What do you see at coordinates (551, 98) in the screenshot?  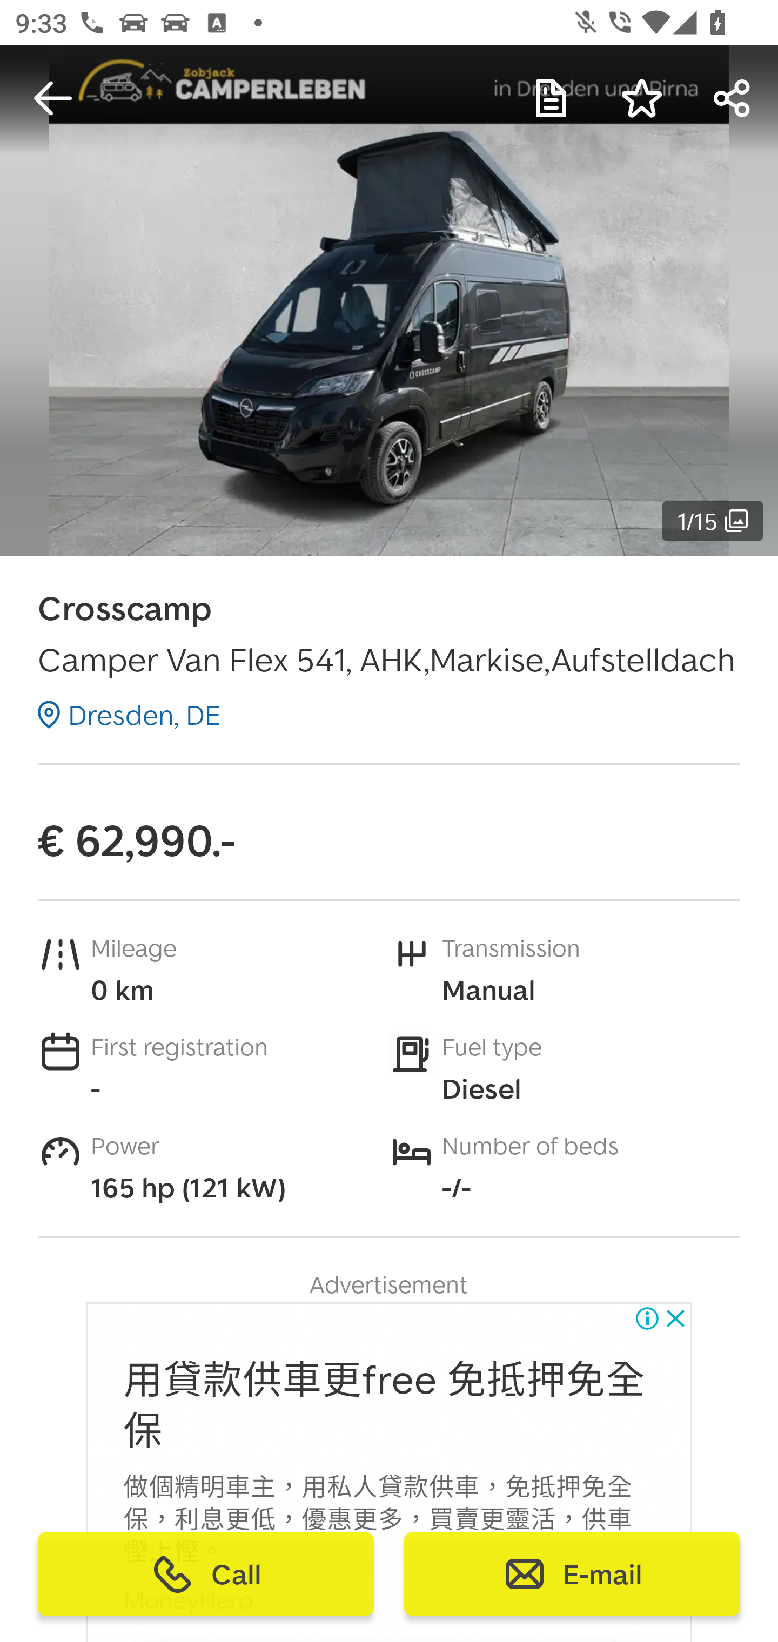 I see `My Notes` at bounding box center [551, 98].